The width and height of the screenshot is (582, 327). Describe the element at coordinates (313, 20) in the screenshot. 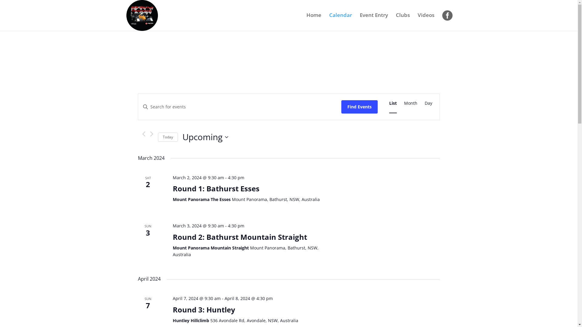

I see `Home` at that location.